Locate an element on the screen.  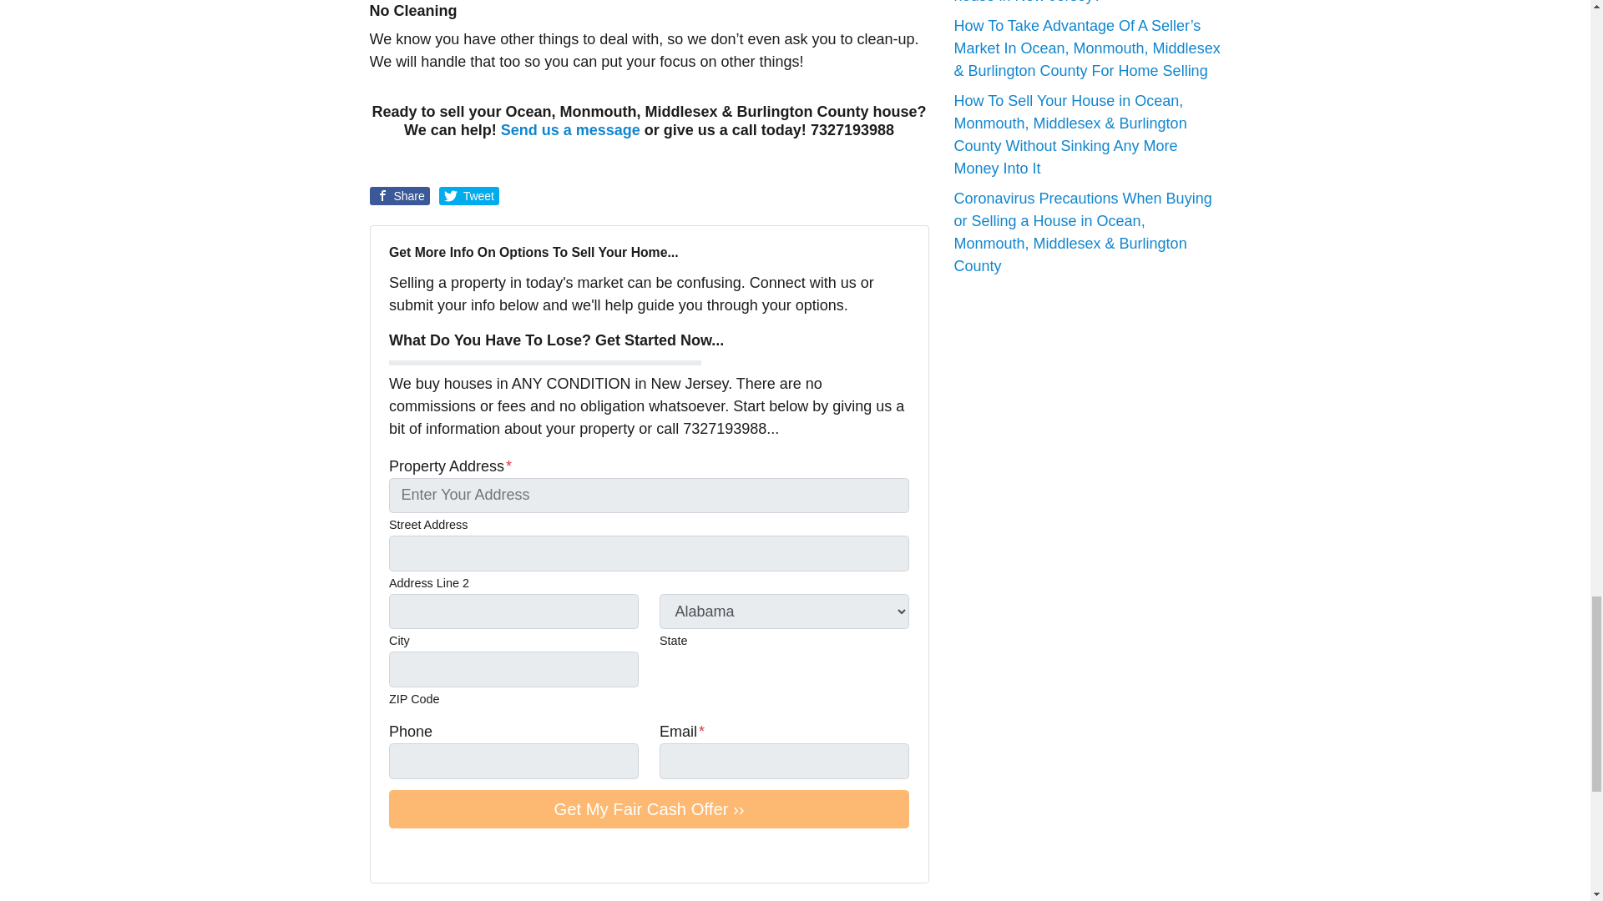
Share is located at coordinates (399, 195).